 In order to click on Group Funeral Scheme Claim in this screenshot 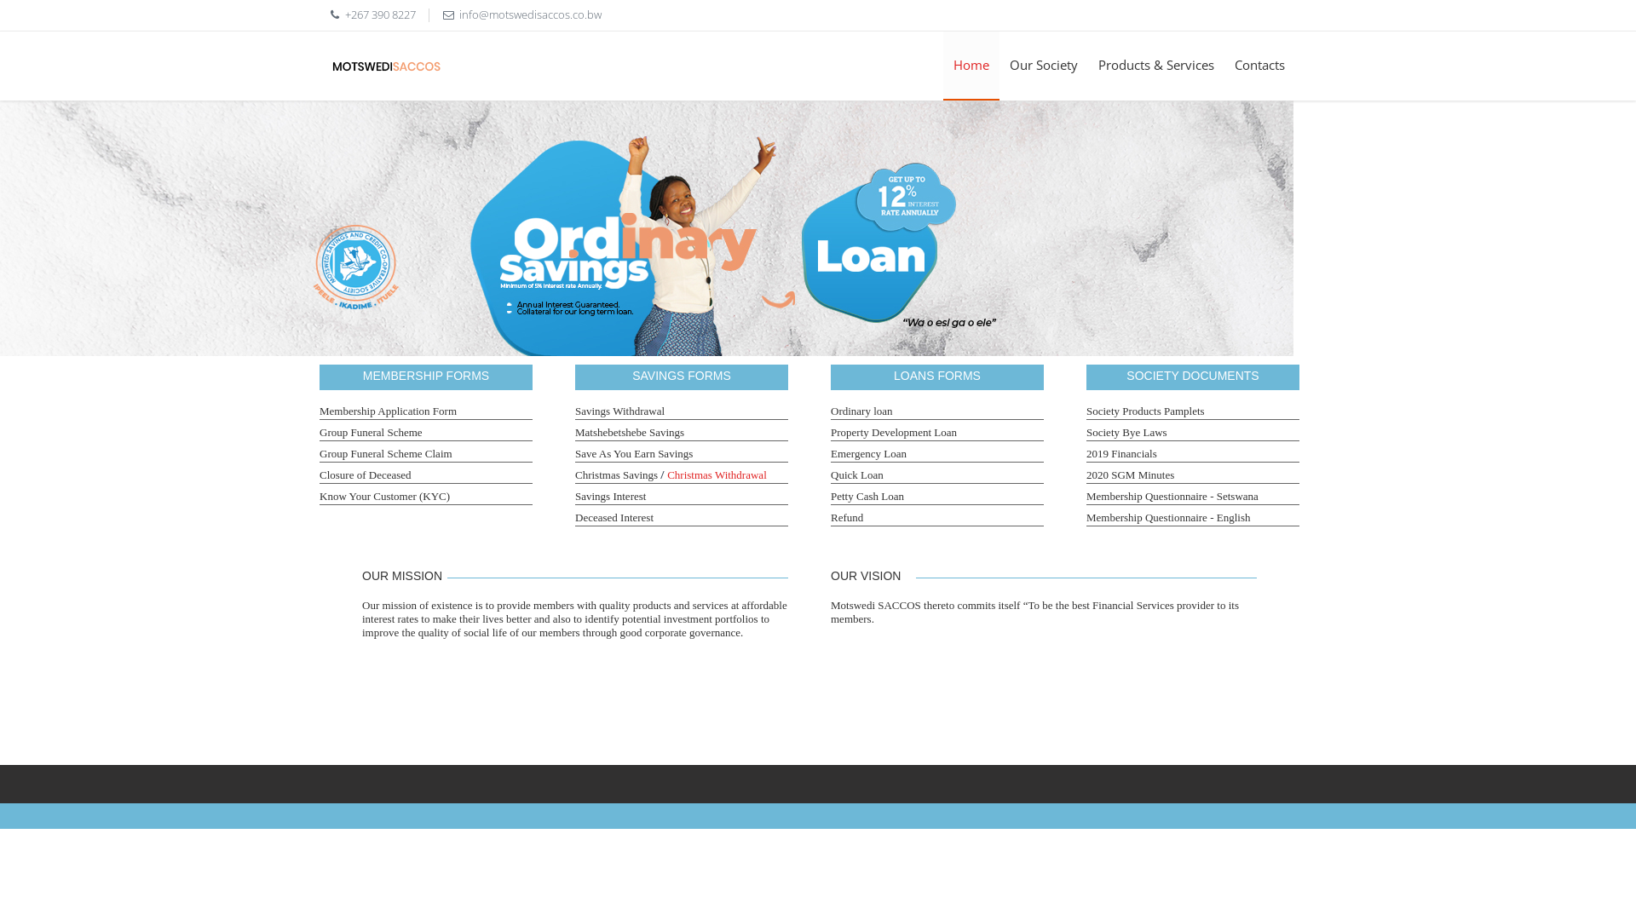, I will do `click(386, 453)`.